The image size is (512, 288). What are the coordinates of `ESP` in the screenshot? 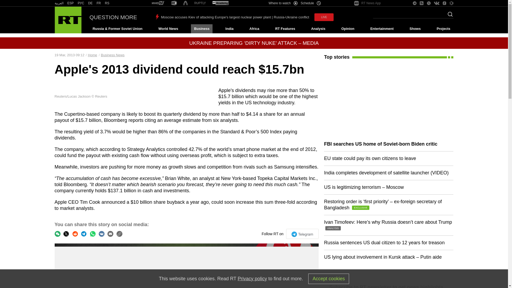 It's located at (70, 3).